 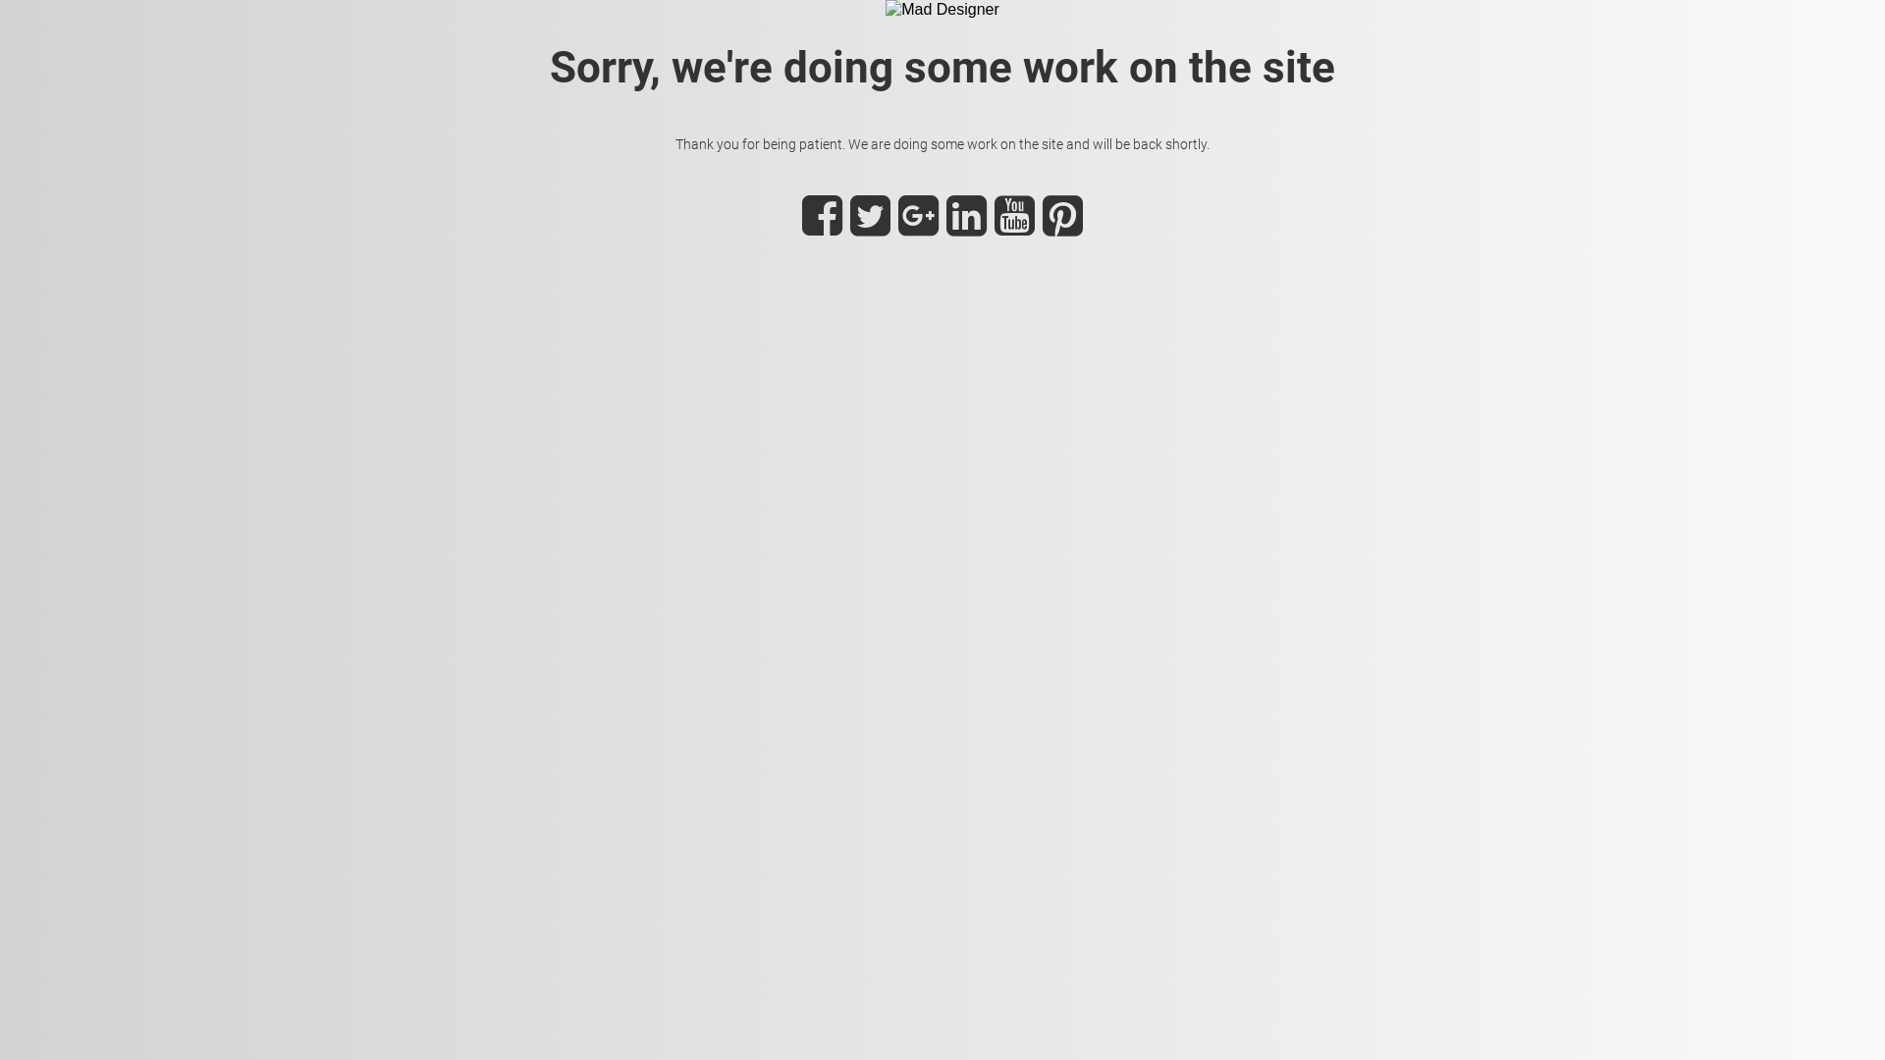 What do you see at coordinates (966, 228) in the screenshot?
I see `linkedin` at bounding box center [966, 228].